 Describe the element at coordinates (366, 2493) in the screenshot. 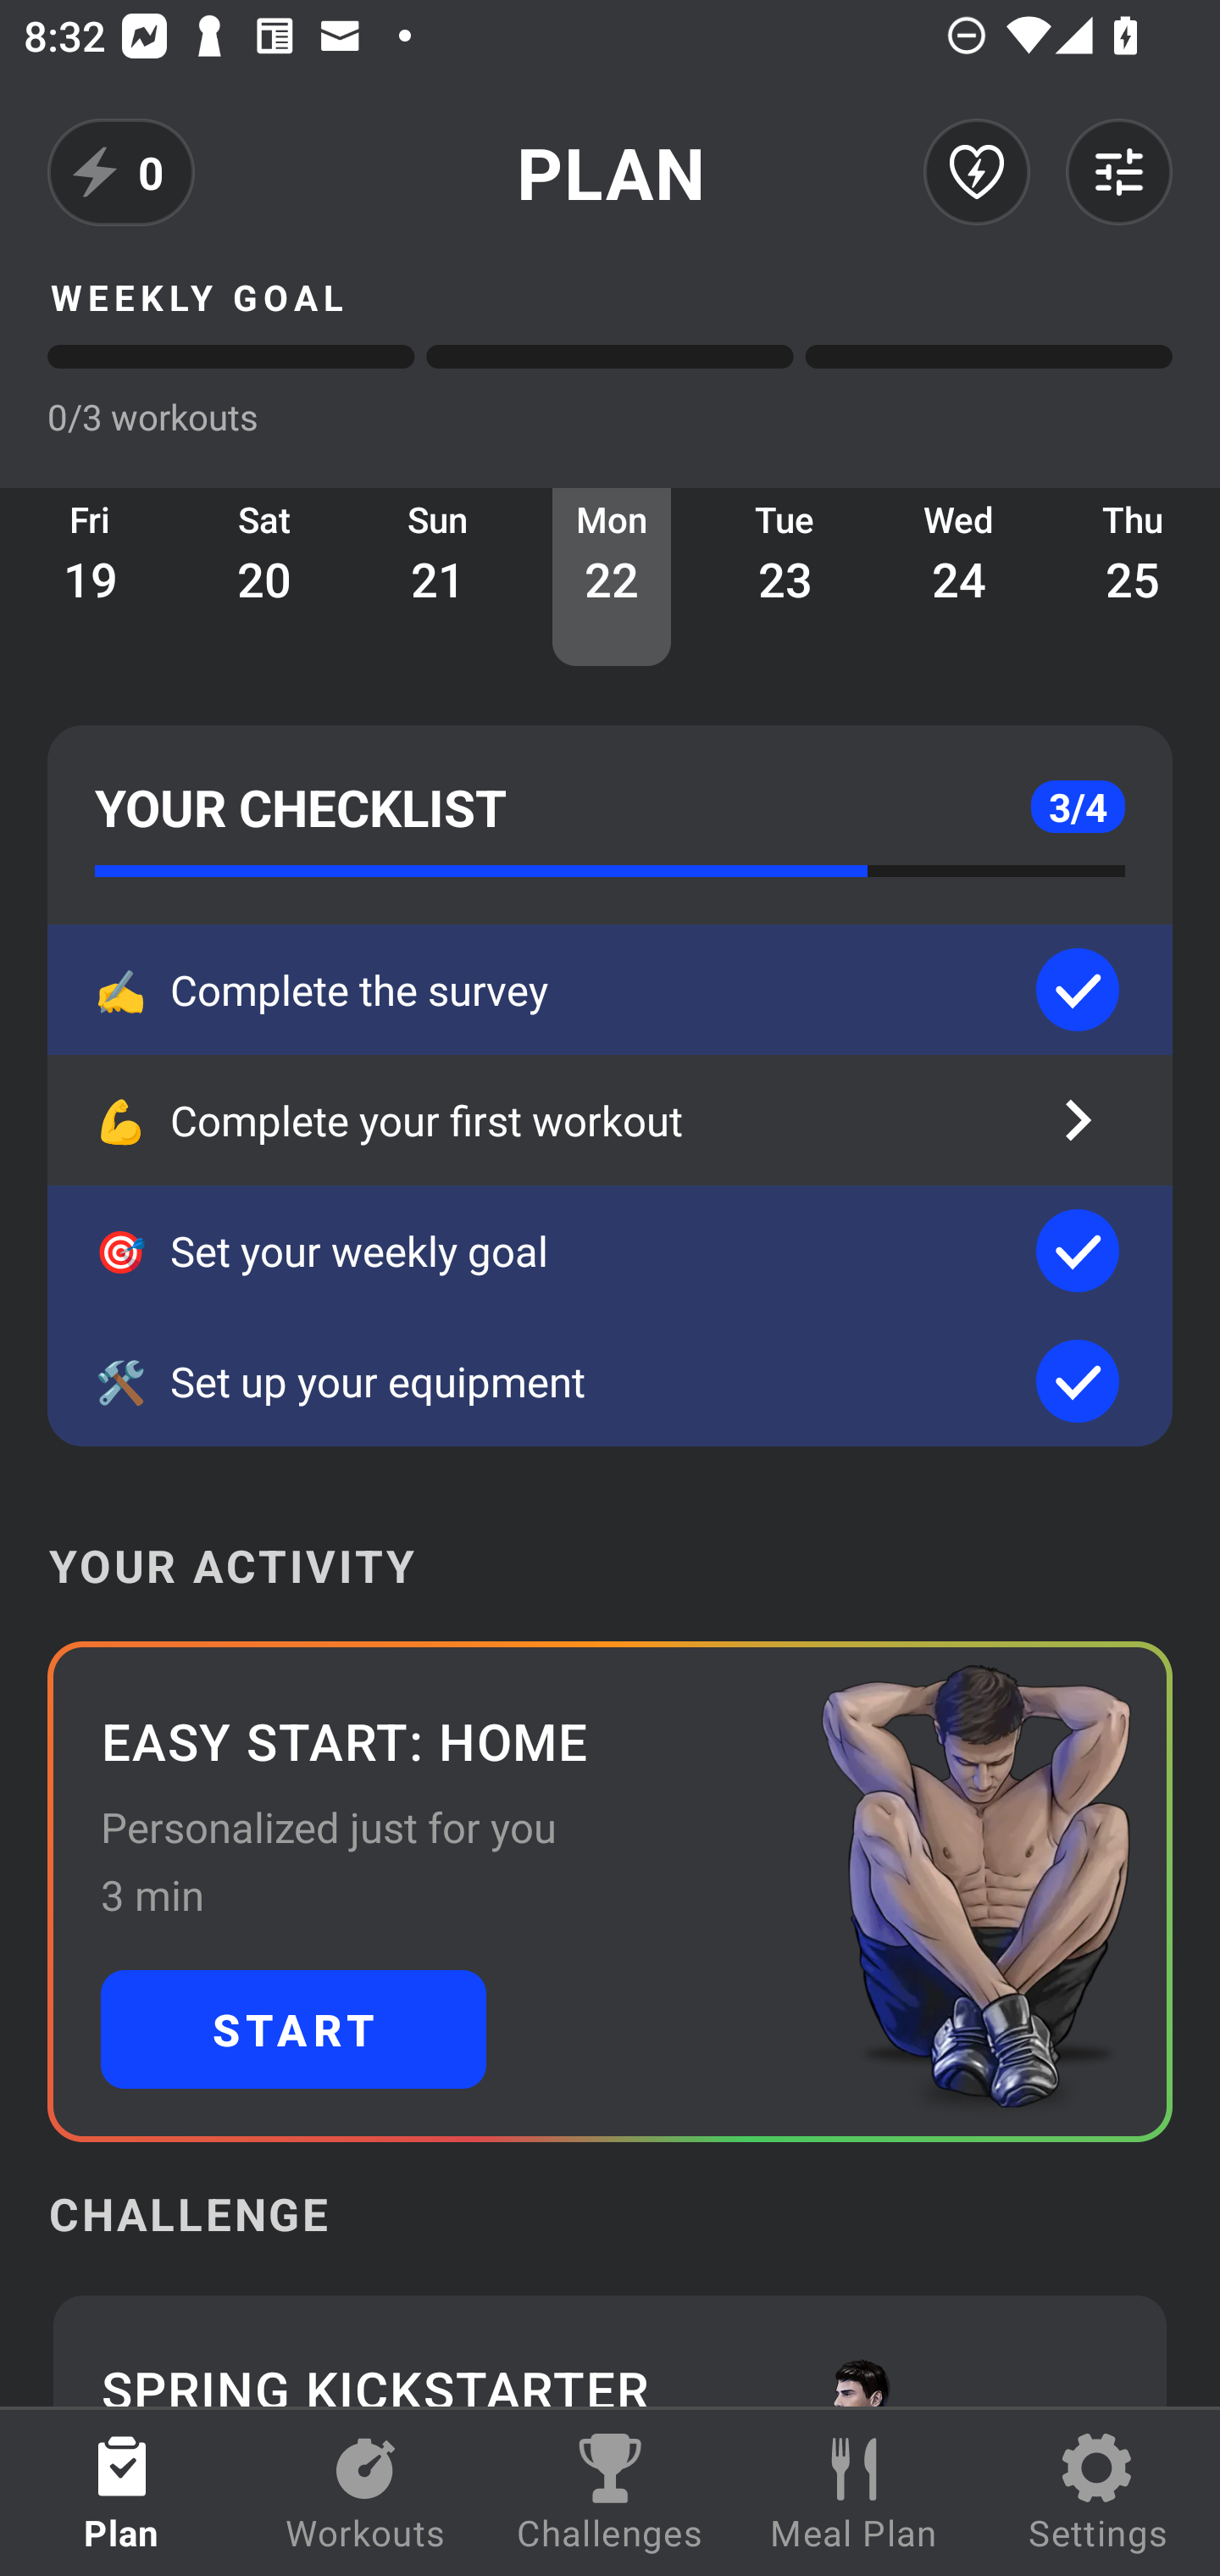

I see ` Workouts ` at that location.